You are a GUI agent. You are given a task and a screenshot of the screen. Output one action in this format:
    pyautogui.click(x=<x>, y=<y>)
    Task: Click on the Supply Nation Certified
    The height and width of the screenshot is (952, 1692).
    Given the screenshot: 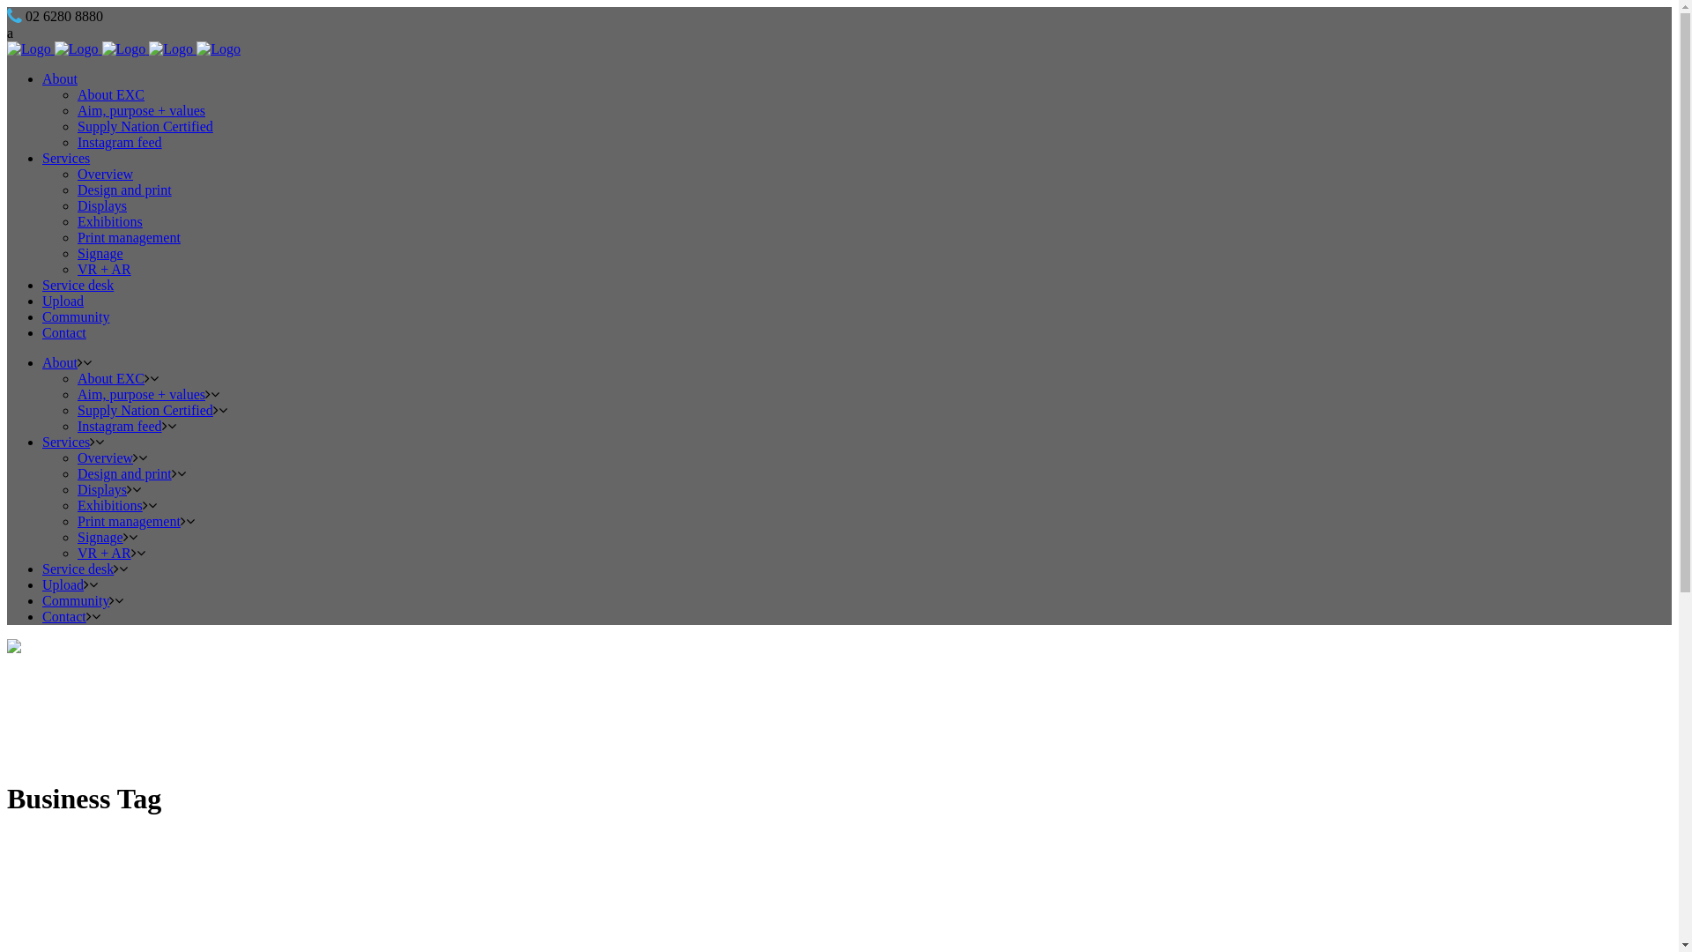 What is the action you would take?
    pyautogui.click(x=145, y=411)
    